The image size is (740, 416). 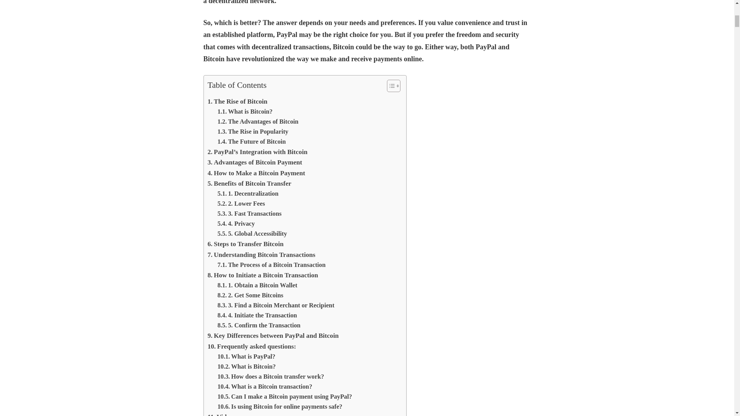 I want to click on Advantages of Bitcoin Payment, so click(x=254, y=163).